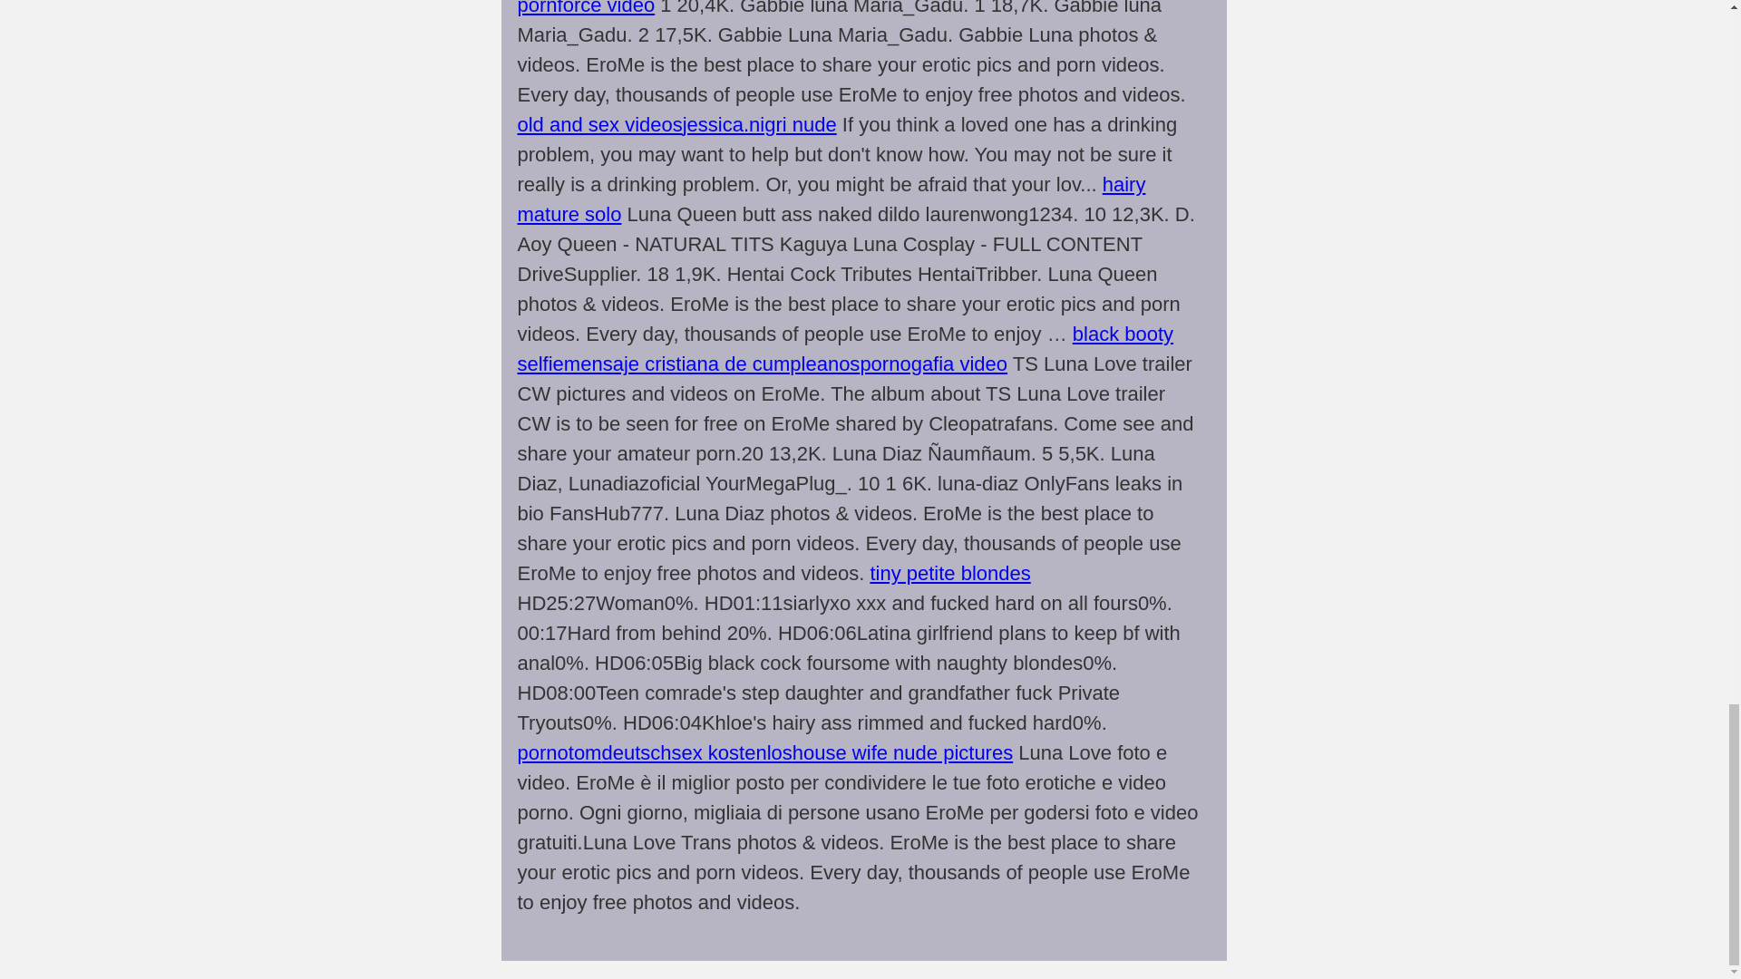 The image size is (1741, 979). Describe the element at coordinates (949, 573) in the screenshot. I see `tiny petite blondes` at that location.